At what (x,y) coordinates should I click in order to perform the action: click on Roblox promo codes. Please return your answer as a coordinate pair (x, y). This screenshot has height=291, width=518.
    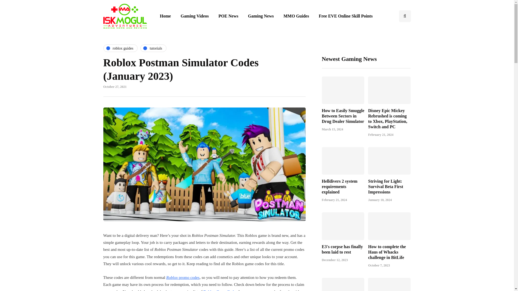
    Looking at the image, I should click on (183, 277).